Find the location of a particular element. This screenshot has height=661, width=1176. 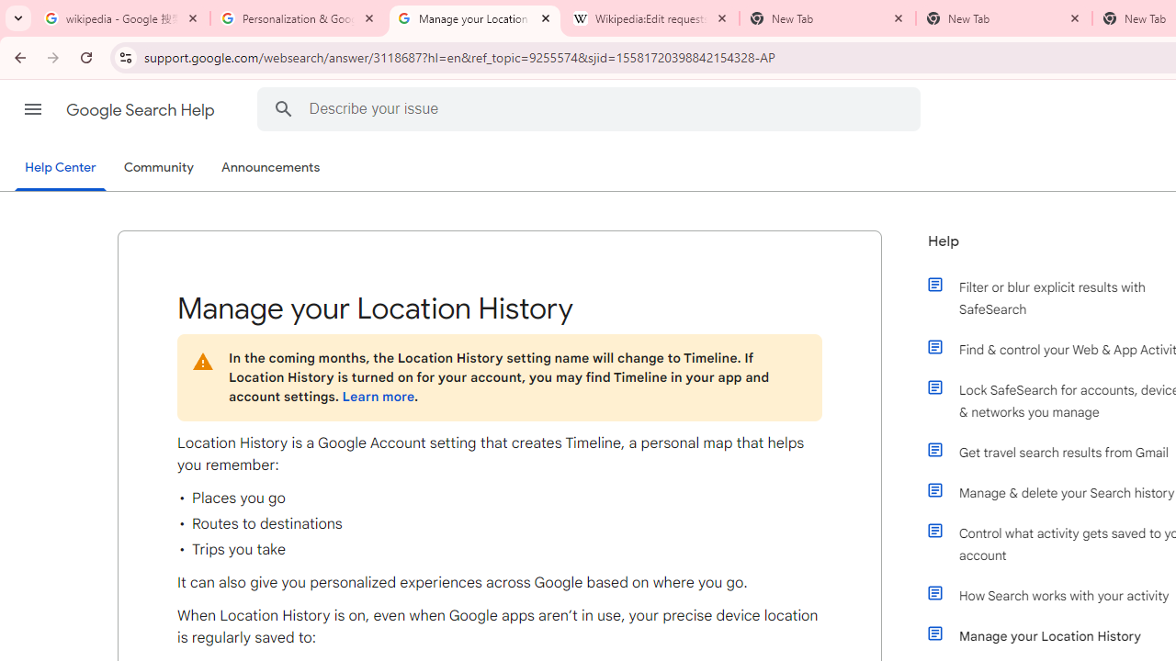

Google Search Help is located at coordinates (141, 110).